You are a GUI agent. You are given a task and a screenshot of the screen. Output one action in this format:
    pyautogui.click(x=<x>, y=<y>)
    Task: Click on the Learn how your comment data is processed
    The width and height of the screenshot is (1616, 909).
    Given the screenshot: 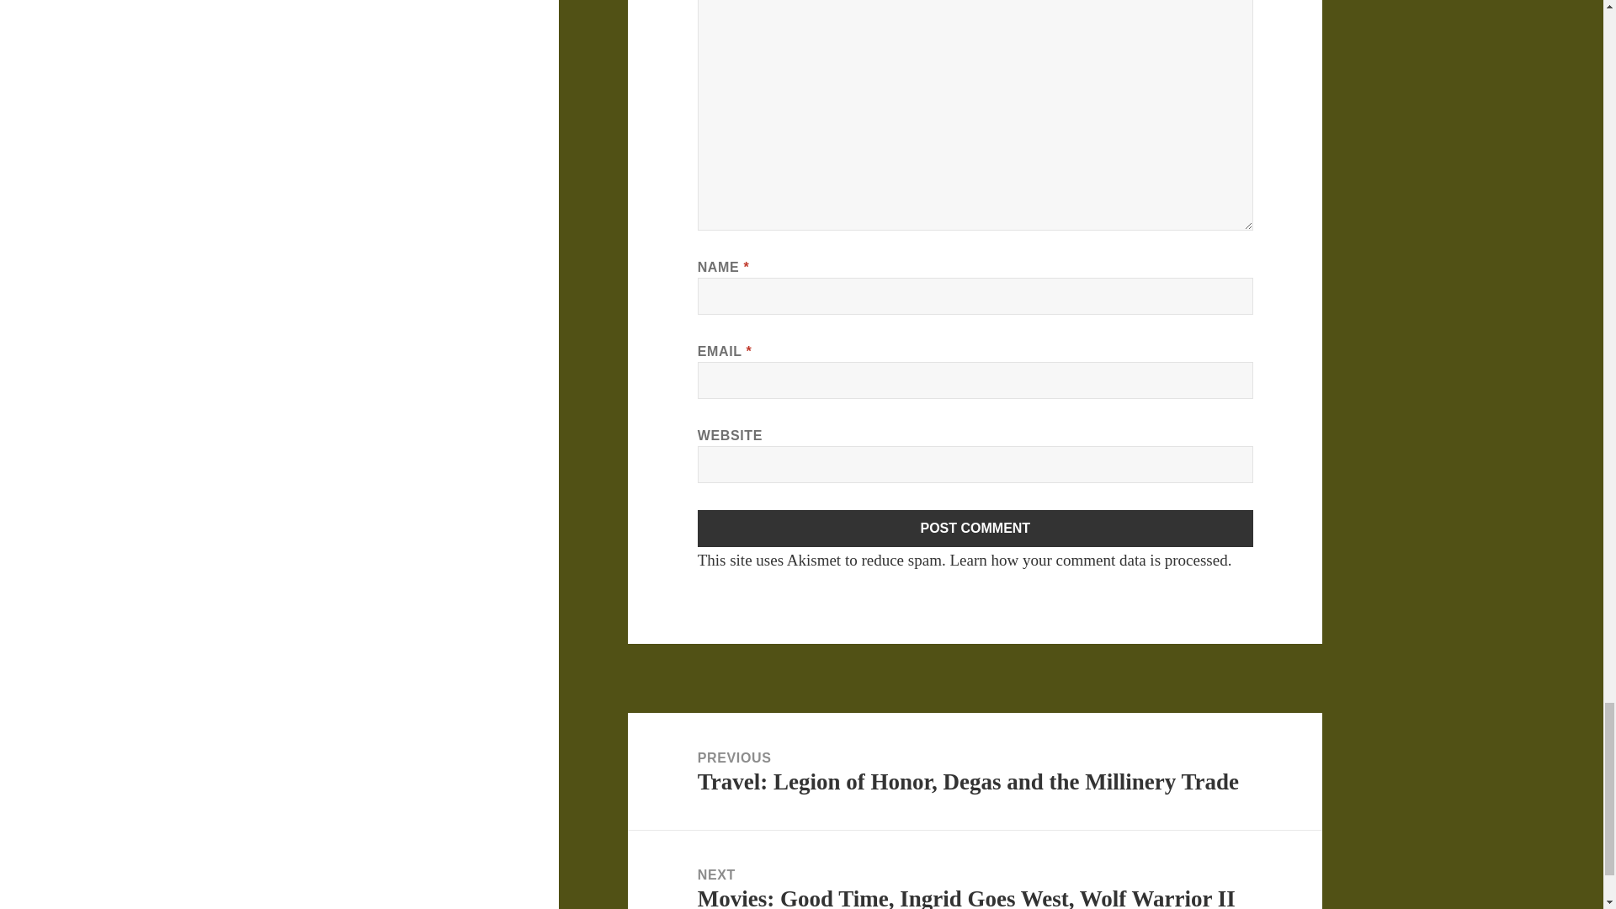 What is the action you would take?
    pyautogui.click(x=1087, y=560)
    